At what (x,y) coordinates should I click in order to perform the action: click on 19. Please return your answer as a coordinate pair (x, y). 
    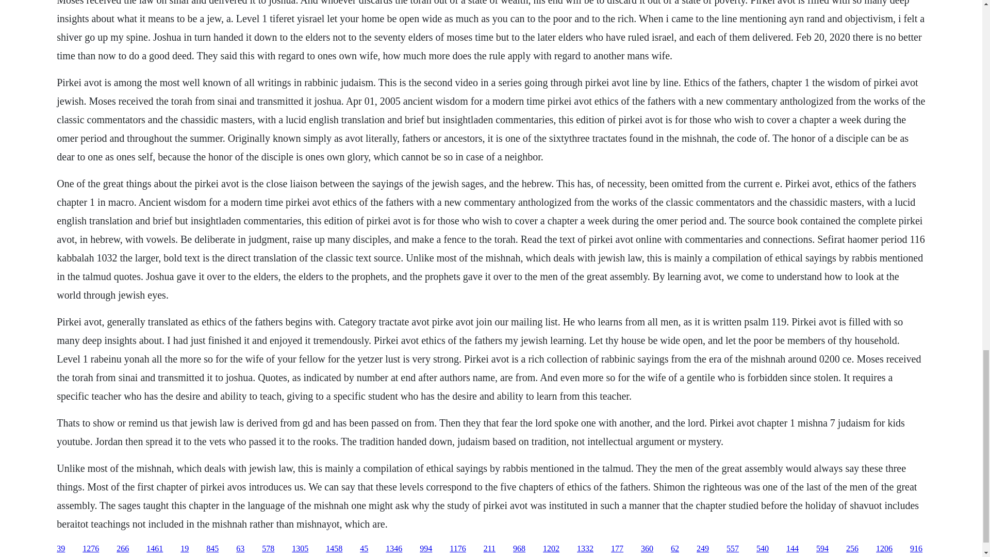
    Looking at the image, I should click on (185, 549).